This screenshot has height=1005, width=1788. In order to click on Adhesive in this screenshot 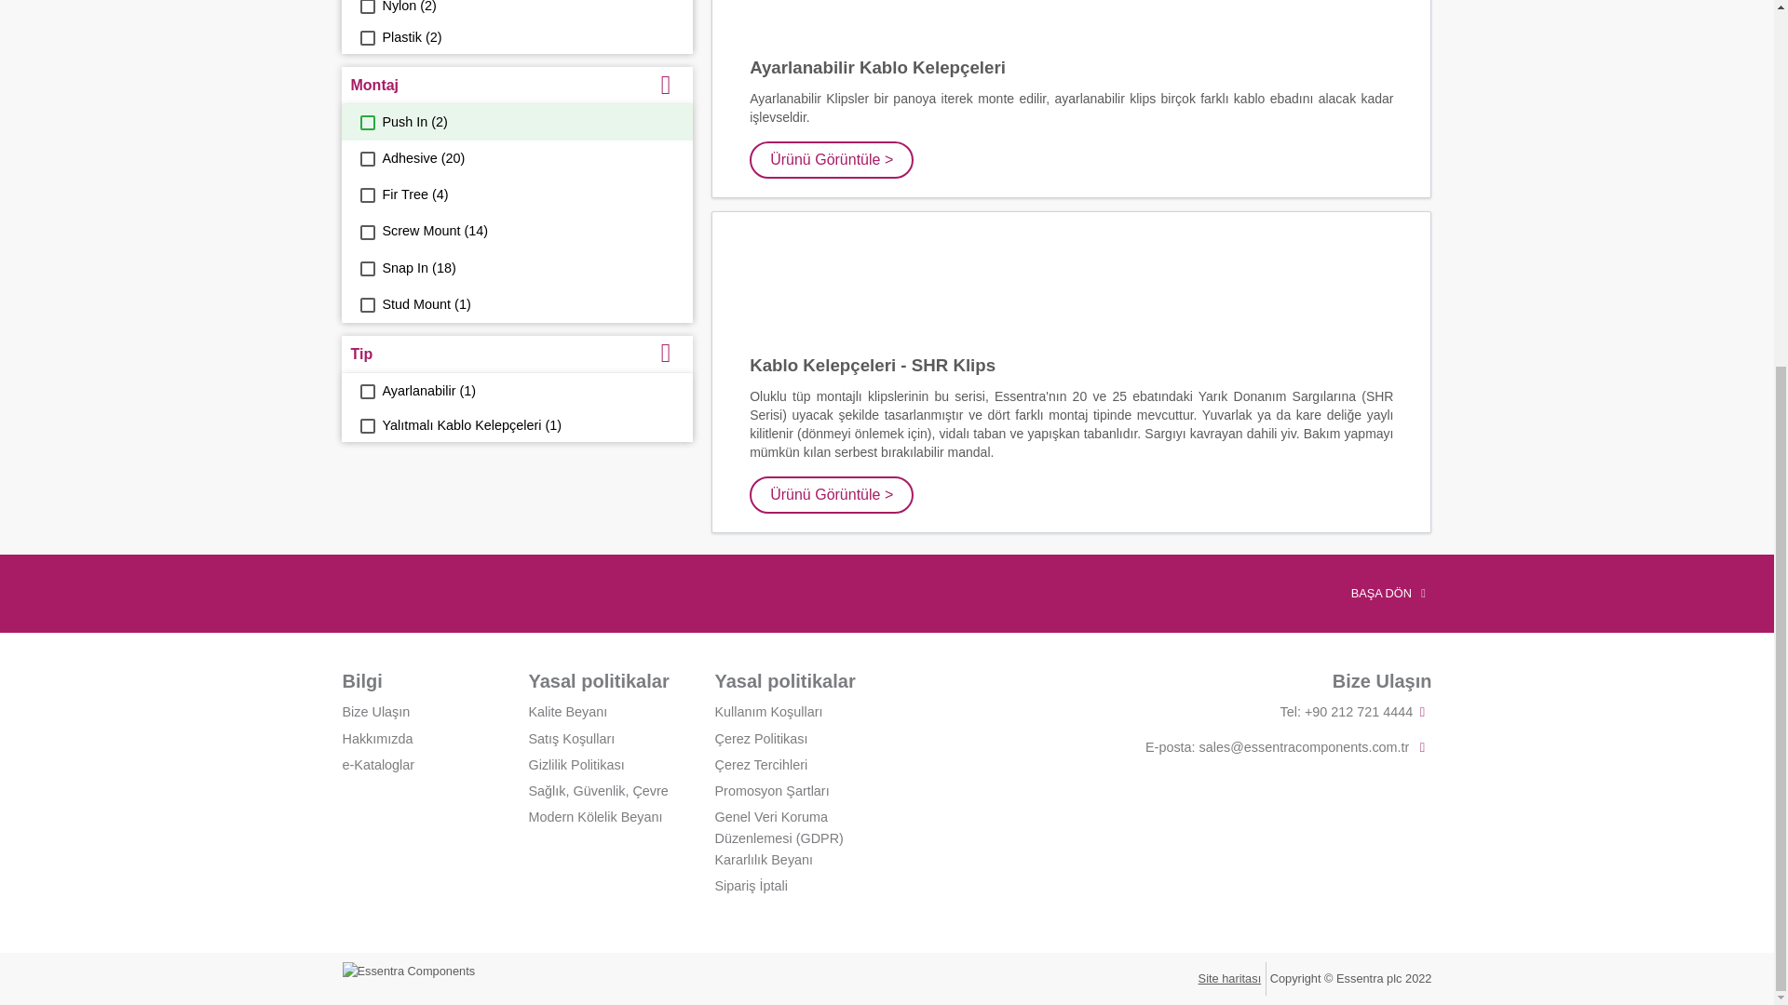, I will do `click(366, 159)`.